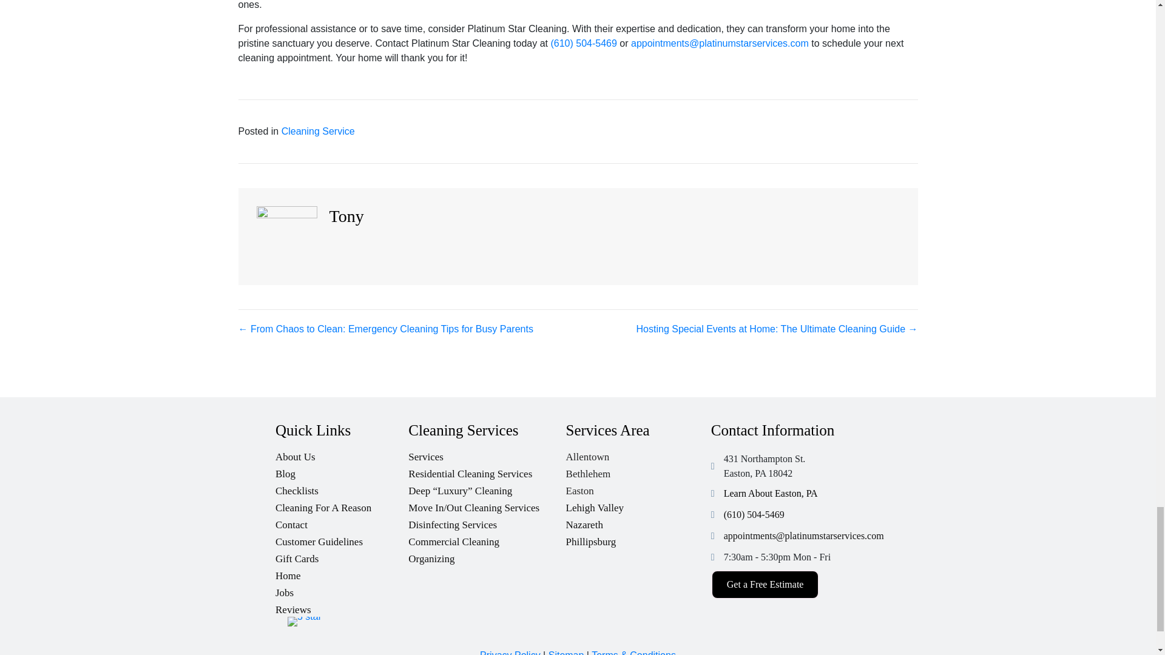 This screenshot has height=655, width=1165. What do you see at coordinates (342, 471) in the screenshot?
I see `Blog` at bounding box center [342, 471].